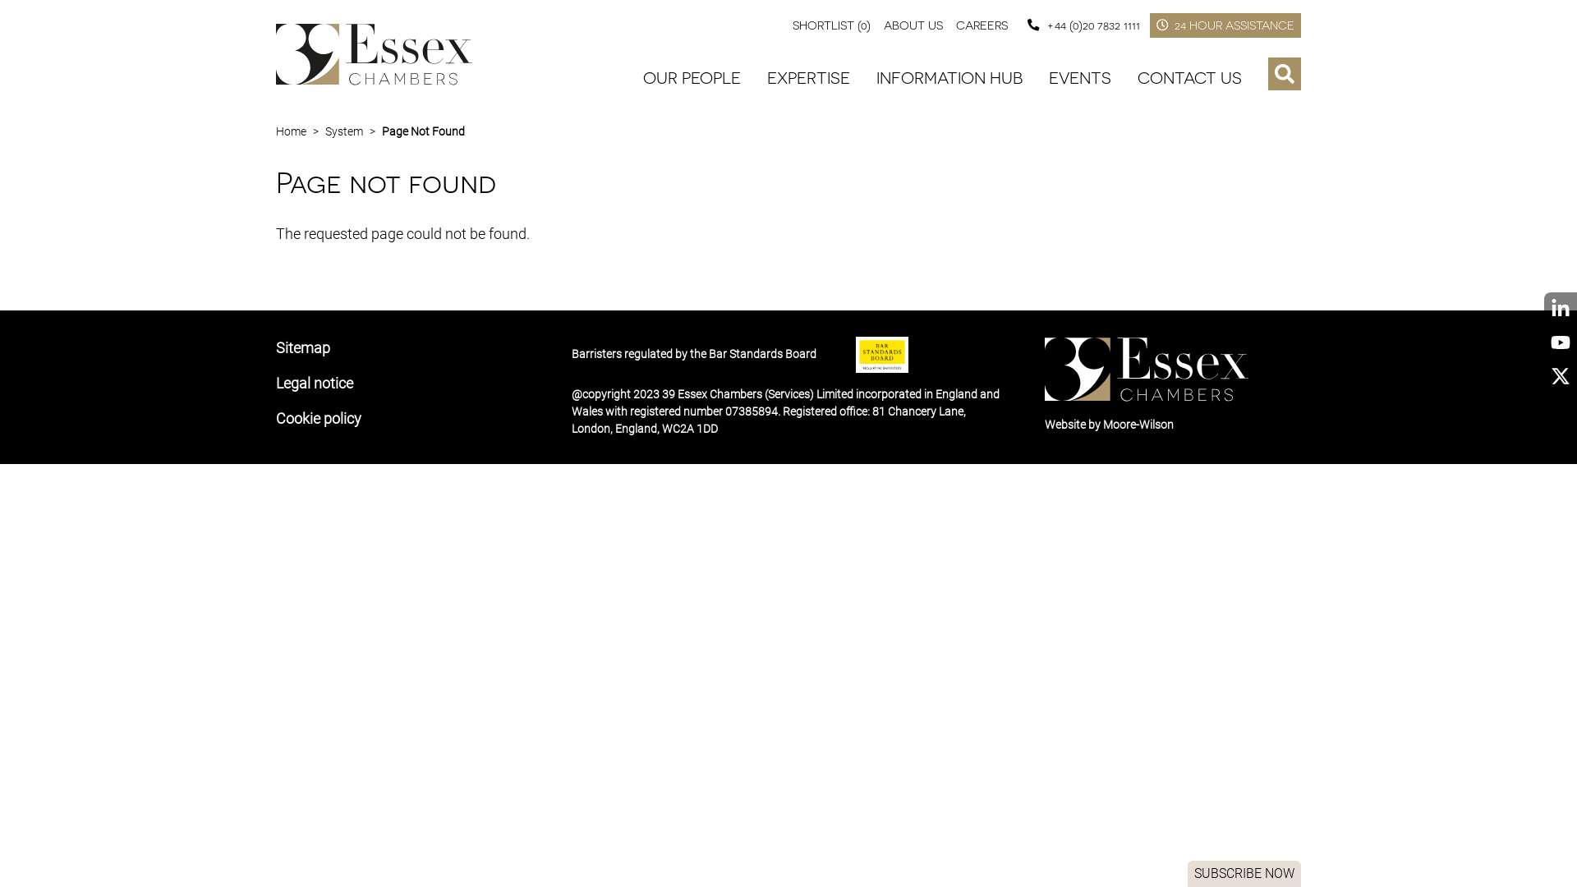 The height and width of the screenshot is (887, 1577). I want to click on Sitemap, so click(303, 348).